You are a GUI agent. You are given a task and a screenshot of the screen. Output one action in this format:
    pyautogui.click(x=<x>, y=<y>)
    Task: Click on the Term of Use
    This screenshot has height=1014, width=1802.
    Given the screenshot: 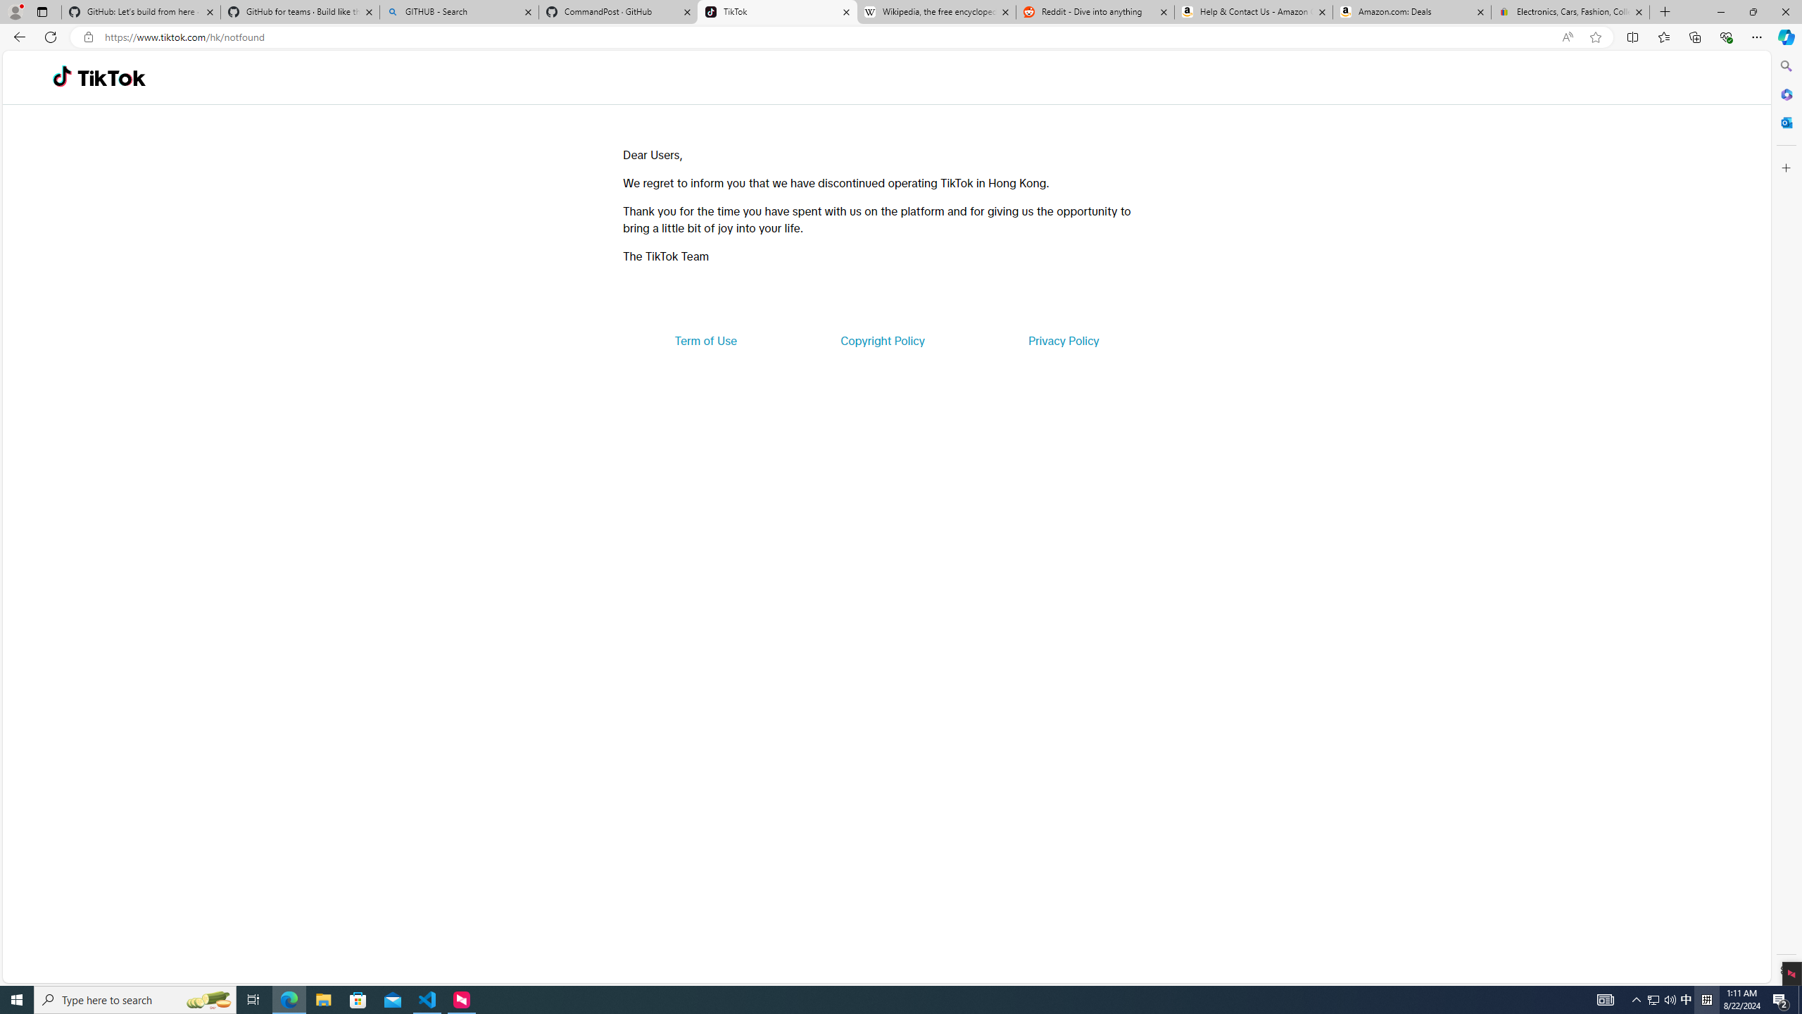 What is the action you would take?
    pyautogui.click(x=705, y=341)
    